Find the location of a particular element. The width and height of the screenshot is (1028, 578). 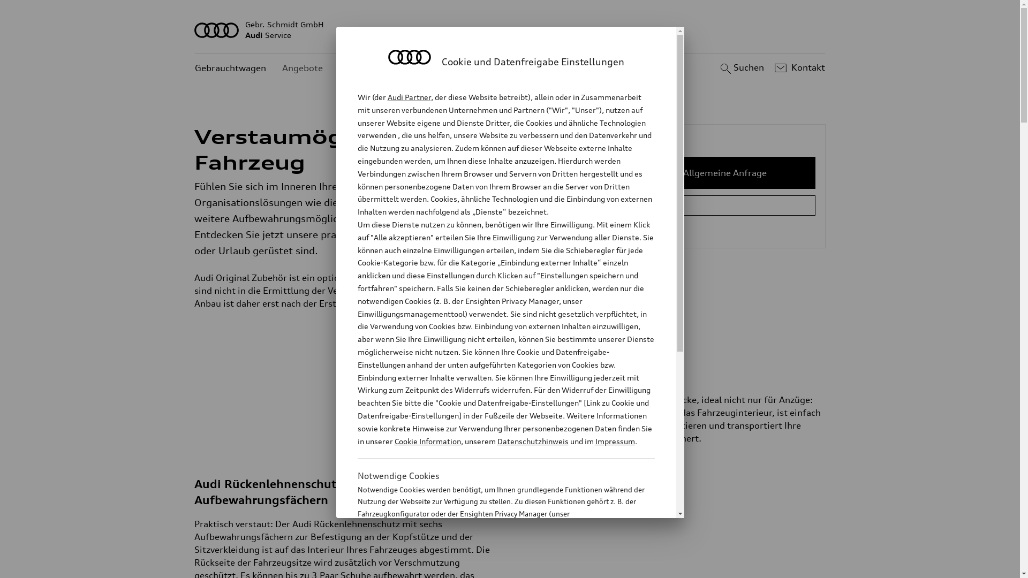

Kontakt is located at coordinates (799, 68).